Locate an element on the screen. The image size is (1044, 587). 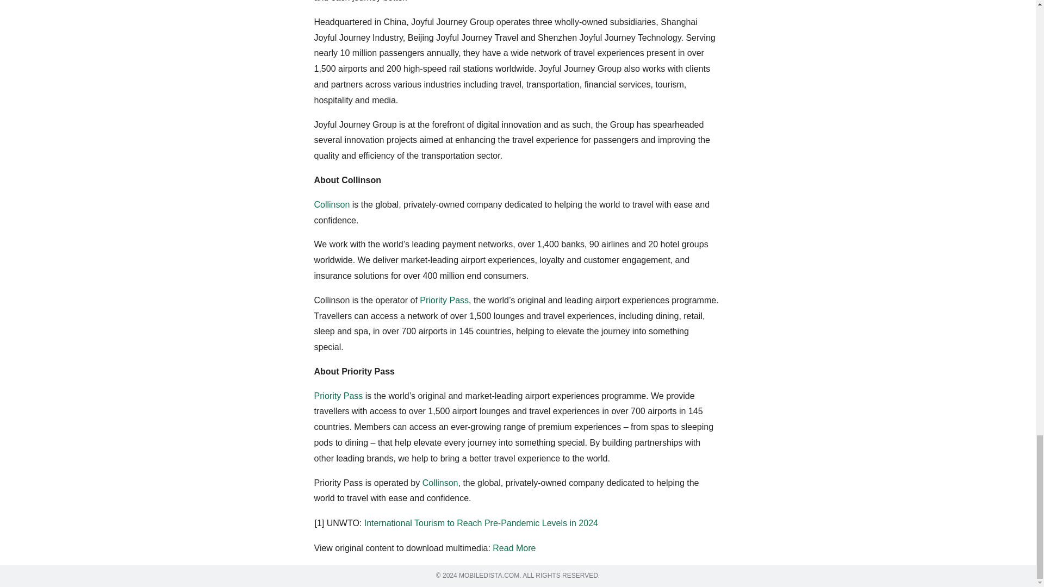
Collinson is located at coordinates (440, 483).